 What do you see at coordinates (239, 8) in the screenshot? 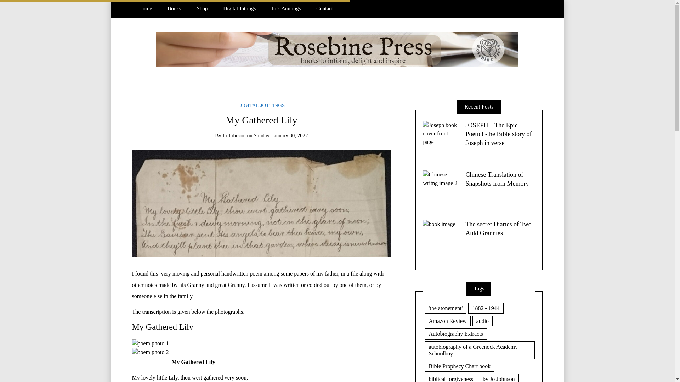
I see `Digital Jottings` at bounding box center [239, 8].